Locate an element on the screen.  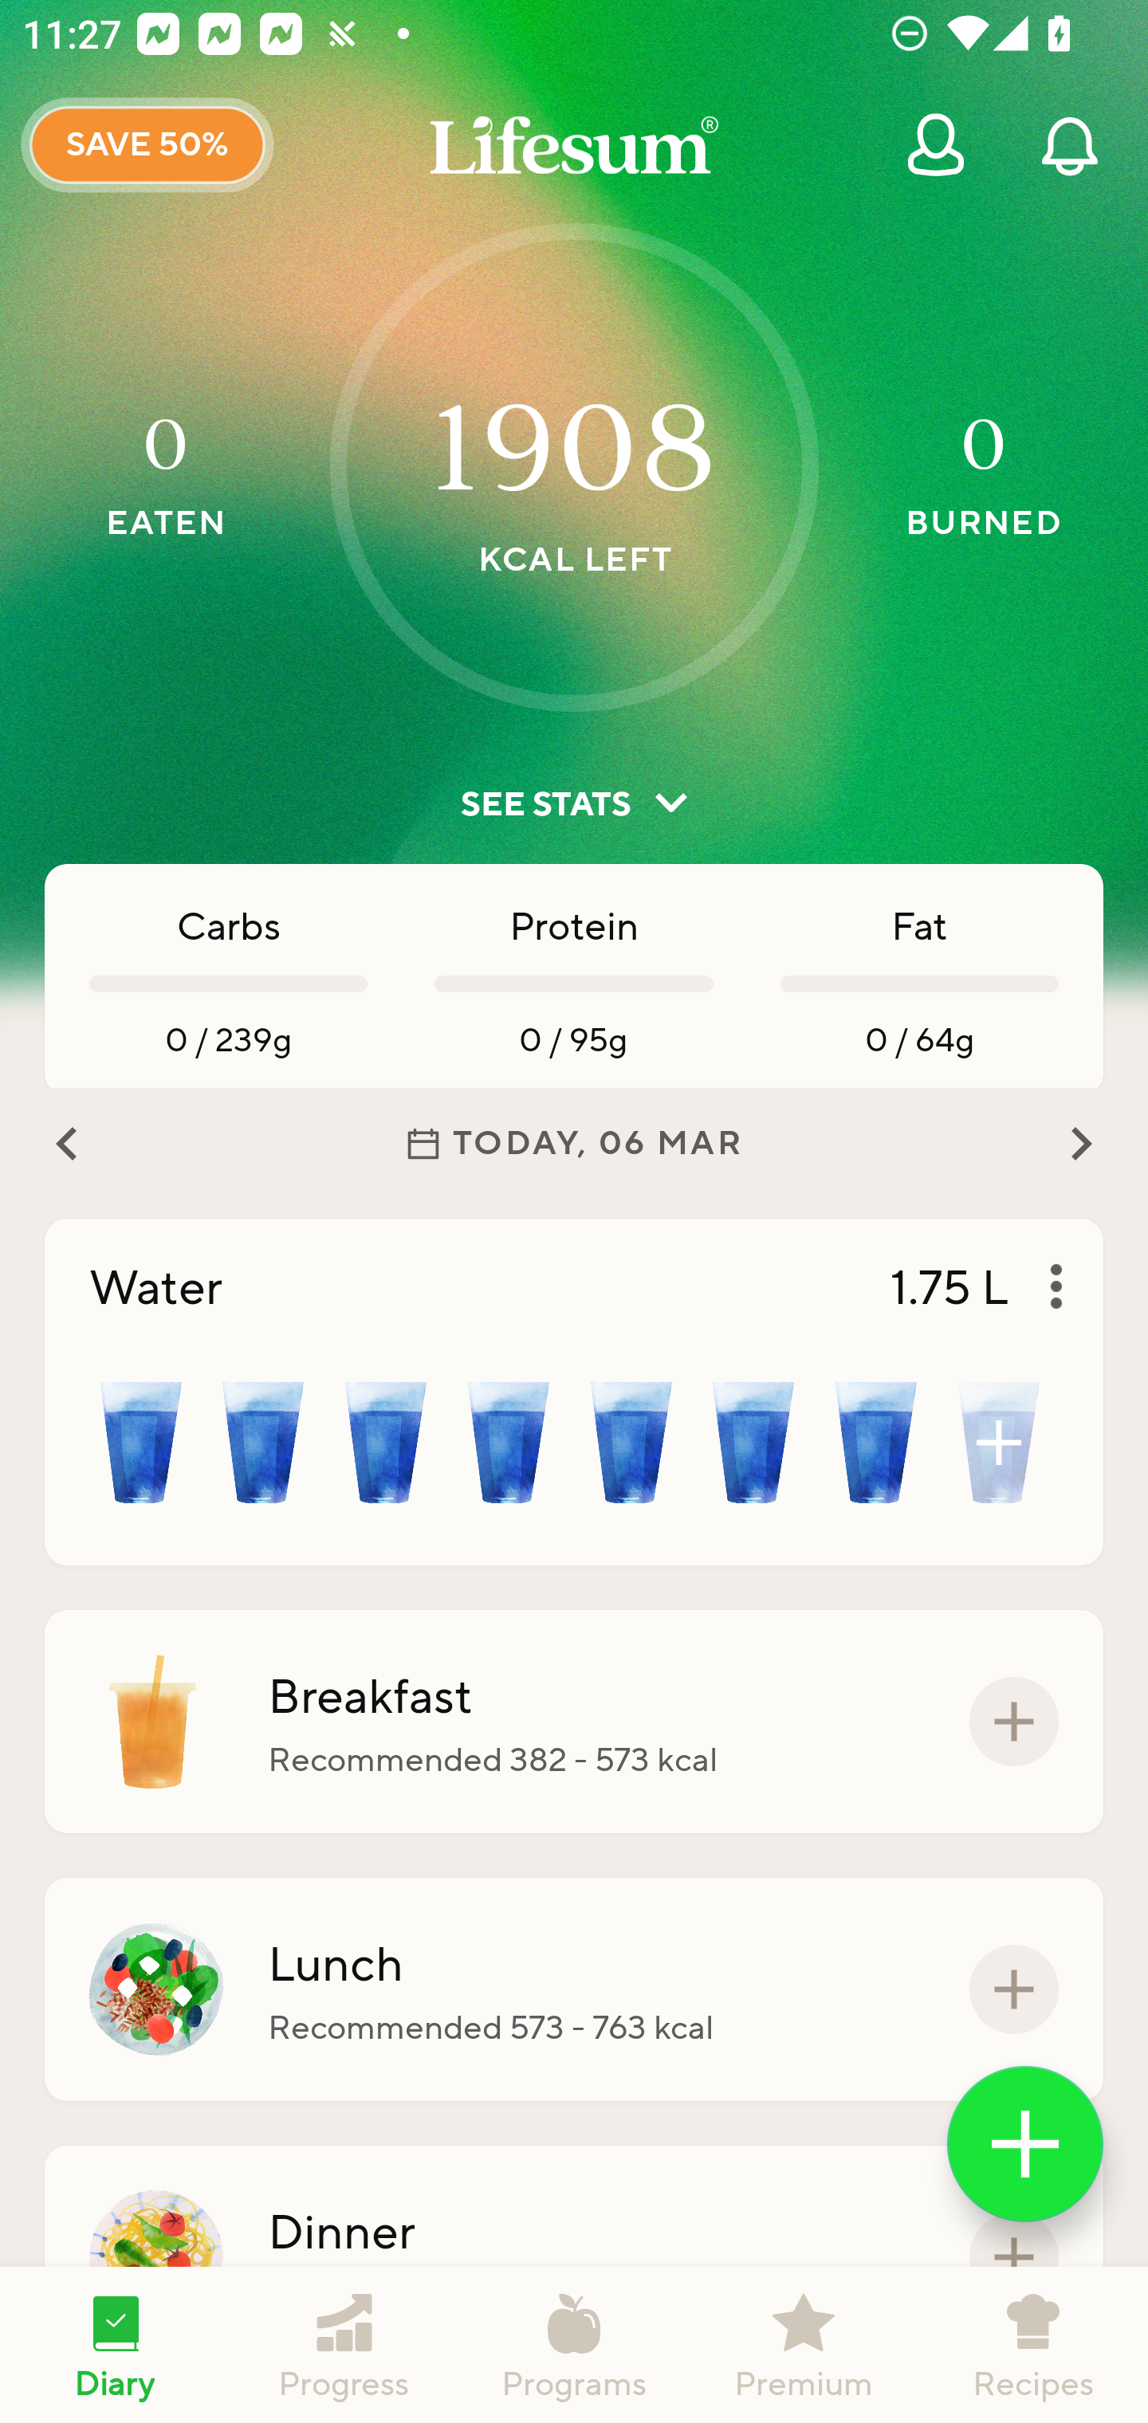
TODAY, 06 MAR is located at coordinates (574, 1143).